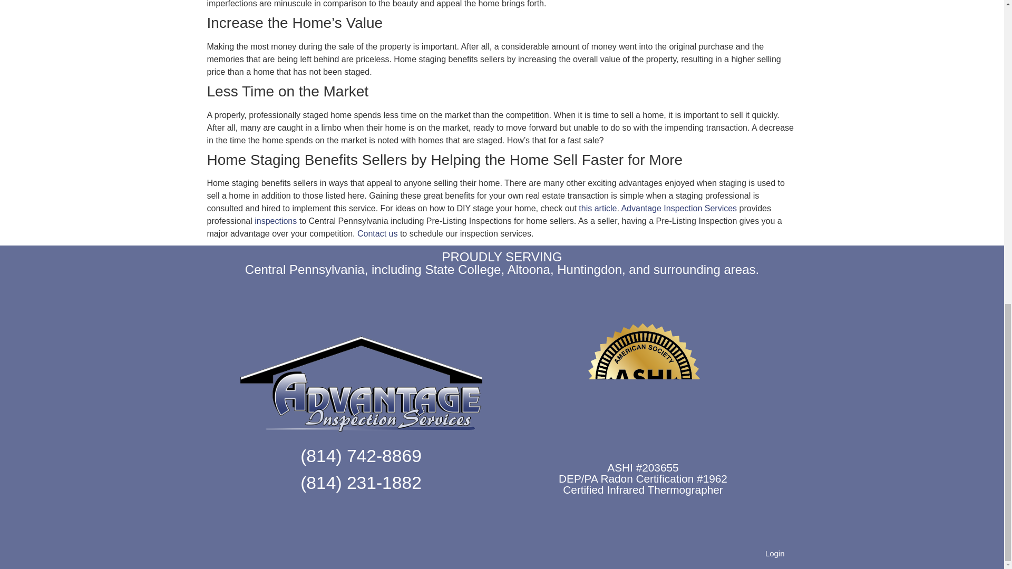  Describe the element at coordinates (275, 221) in the screenshot. I see `inspections` at that location.